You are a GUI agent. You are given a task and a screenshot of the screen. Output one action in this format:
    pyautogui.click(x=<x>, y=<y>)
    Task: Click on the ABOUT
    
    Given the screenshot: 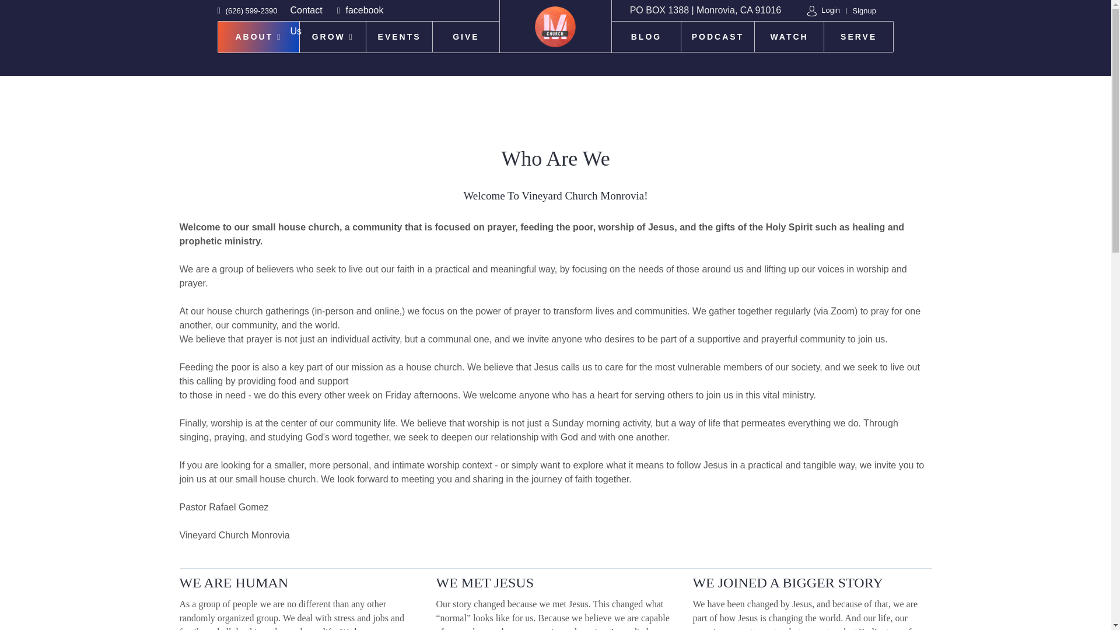 What is the action you would take?
    pyautogui.click(x=259, y=36)
    